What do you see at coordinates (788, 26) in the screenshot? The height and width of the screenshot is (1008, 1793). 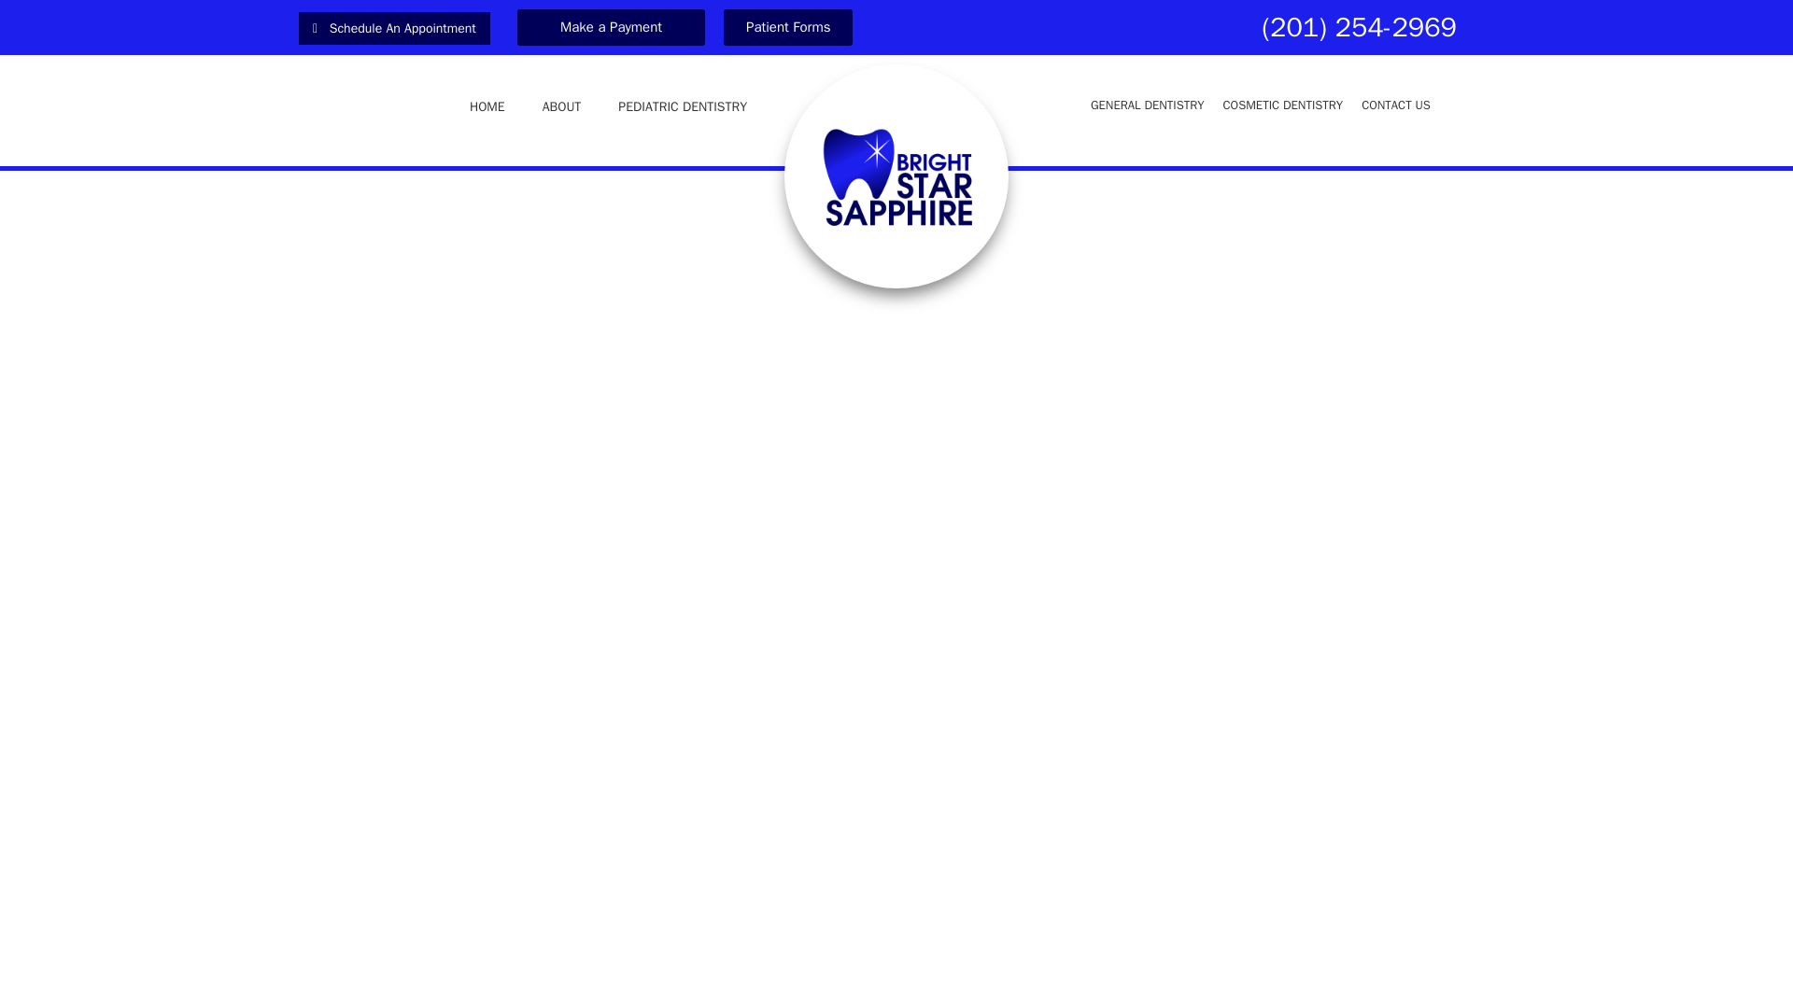 I see `Patient Forms` at bounding box center [788, 26].